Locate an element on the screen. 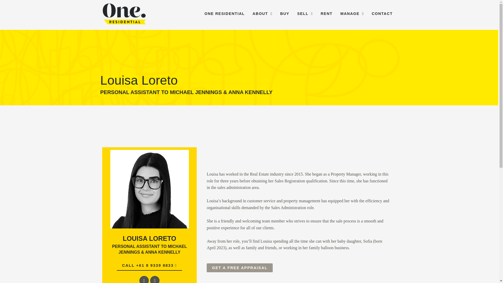 The width and height of the screenshot is (503, 283). ONE RESIDENTIAL is located at coordinates (224, 14).